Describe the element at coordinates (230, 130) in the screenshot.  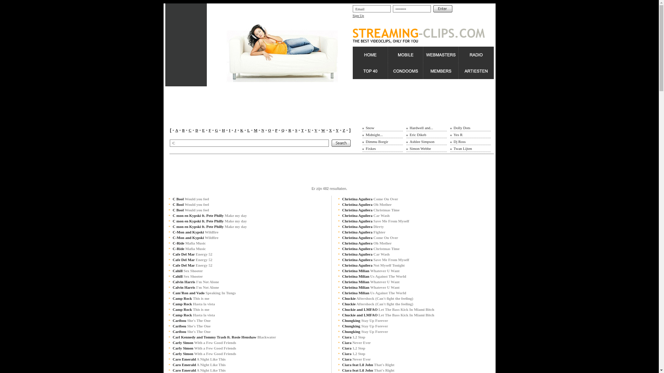
I see `I` at that location.